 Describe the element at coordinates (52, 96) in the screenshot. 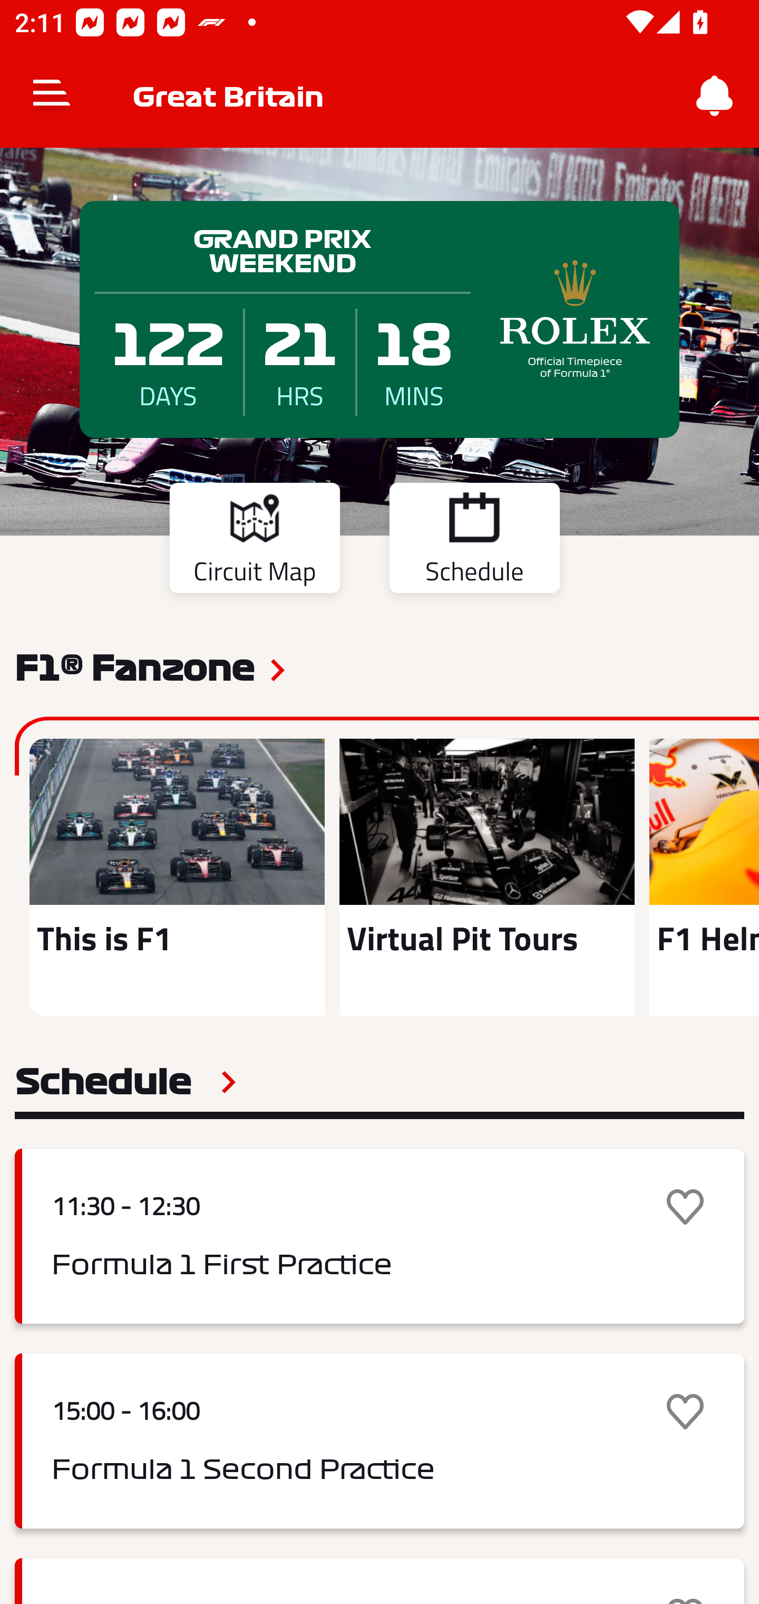

I see `Navigate up` at that location.